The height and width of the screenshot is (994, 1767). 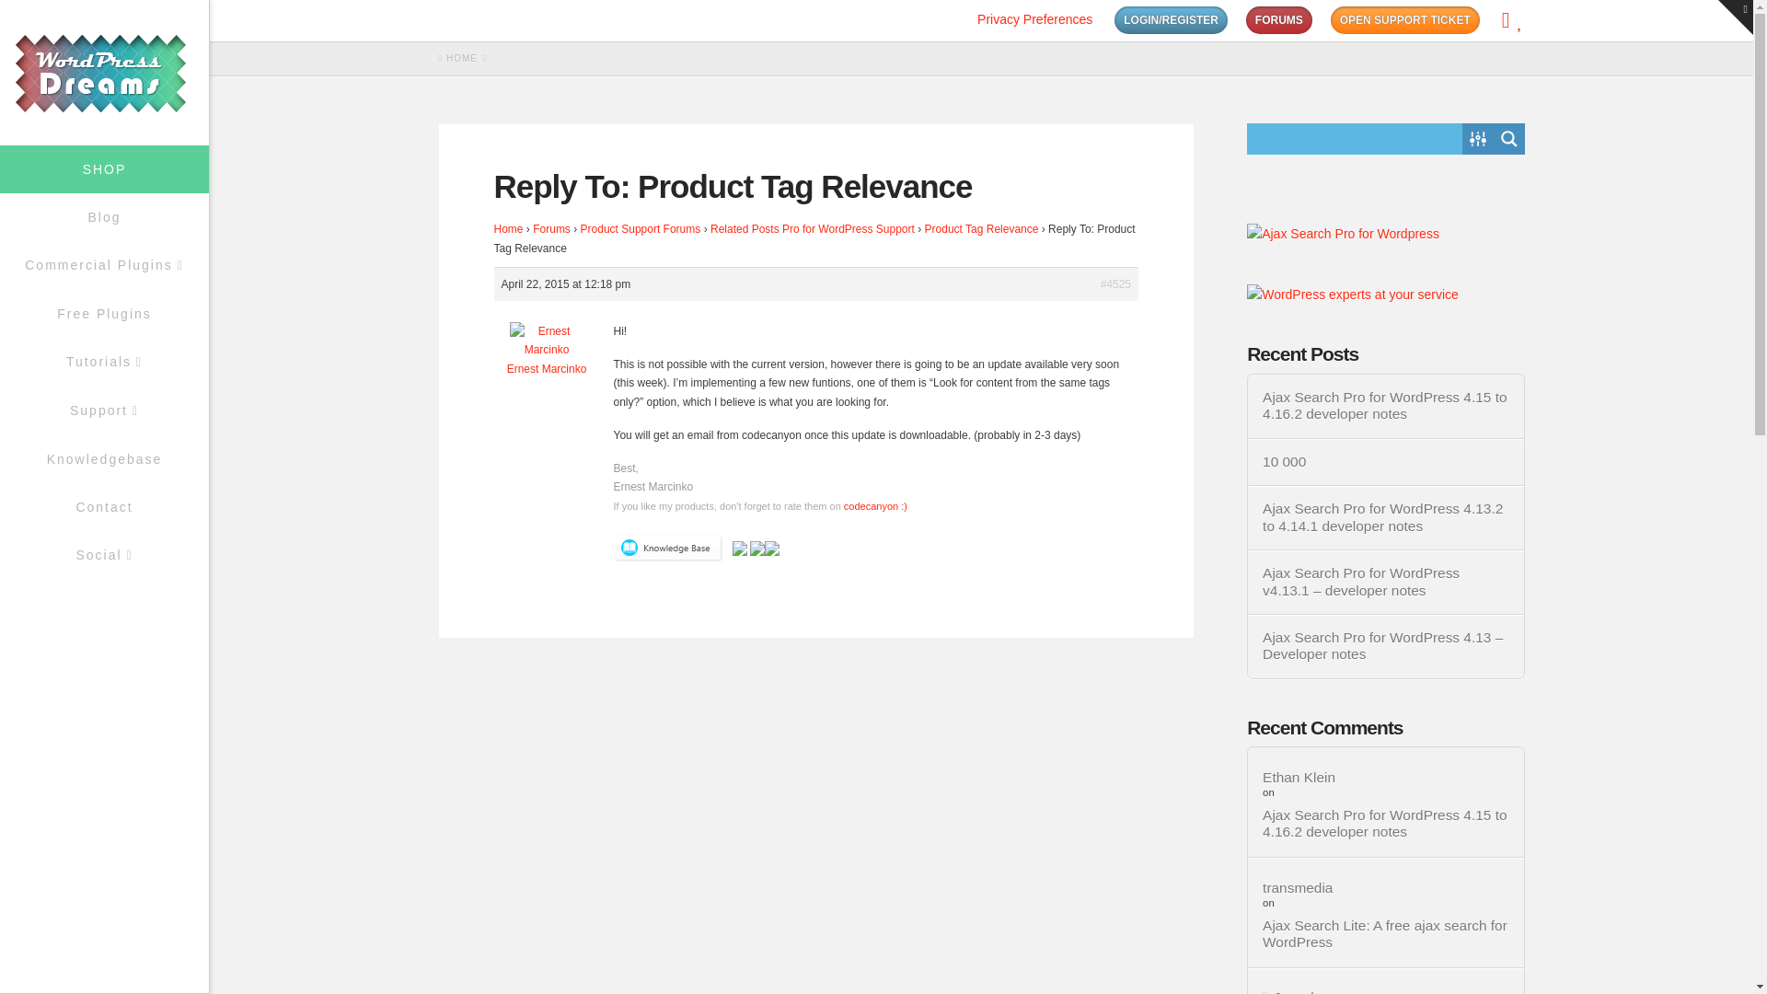 What do you see at coordinates (104, 458) in the screenshot?
I see `Knowledgebase` at bounding box center [104, 458].